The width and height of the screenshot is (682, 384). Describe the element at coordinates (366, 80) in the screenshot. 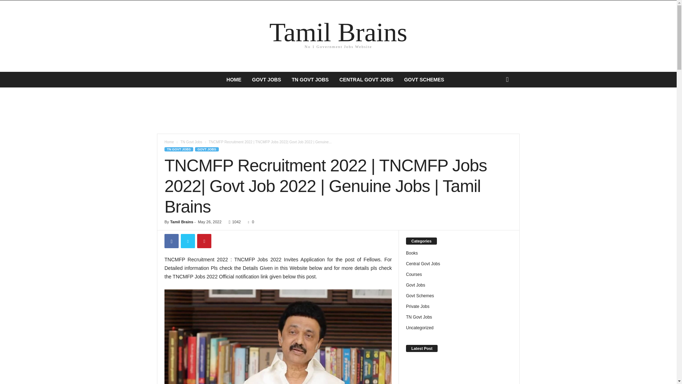

I see `CENTRAL GOVT JOBS` at that location.